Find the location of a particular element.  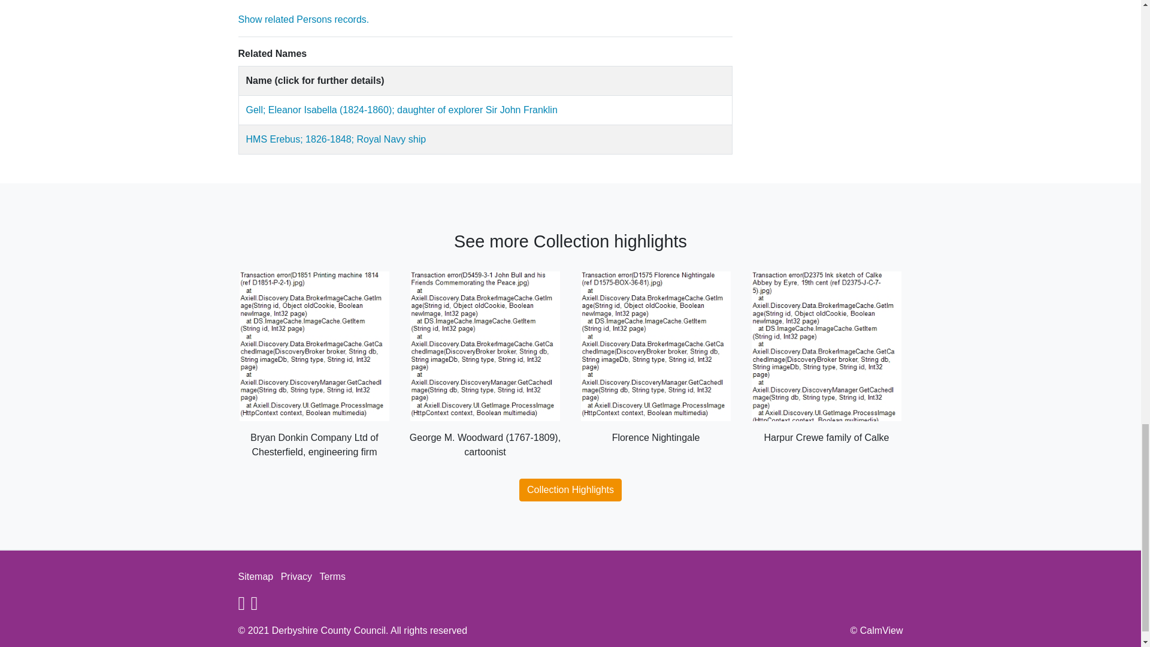

Show related Persons records. is located at coordinates (335, 139).